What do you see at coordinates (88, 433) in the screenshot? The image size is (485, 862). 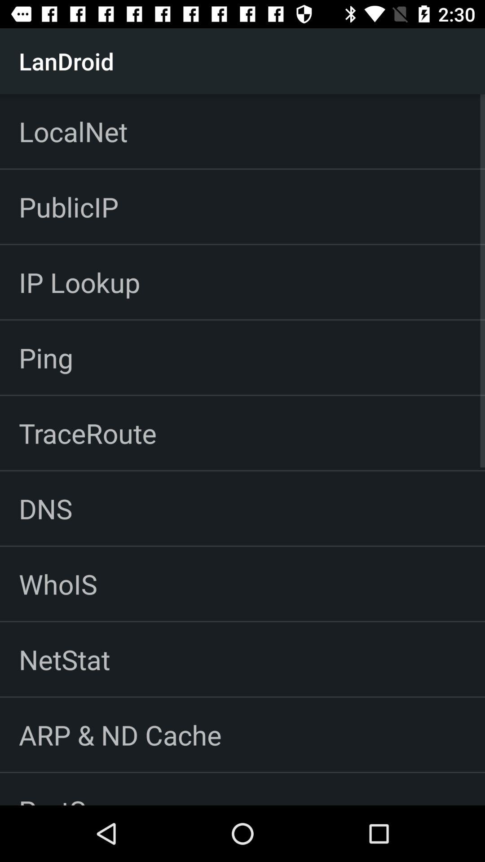 I see `open app below ping icon` at bounding box center [88, 433].